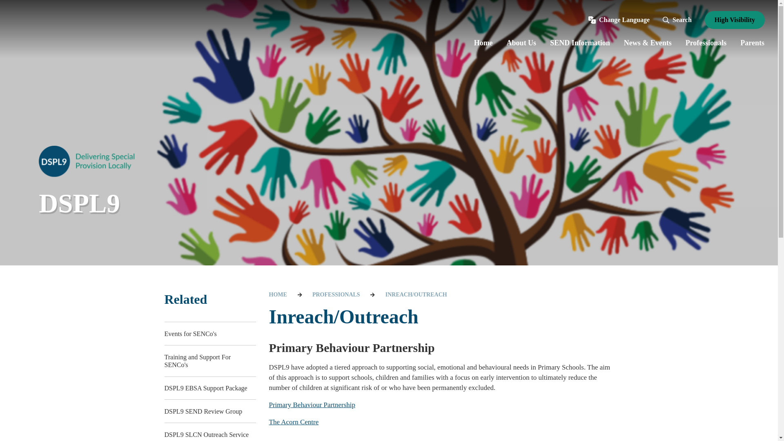 This screenshot has height=441, width=784. Describe the element at coordinates (483, 43) in the screenshot. I see `Home` at that location.